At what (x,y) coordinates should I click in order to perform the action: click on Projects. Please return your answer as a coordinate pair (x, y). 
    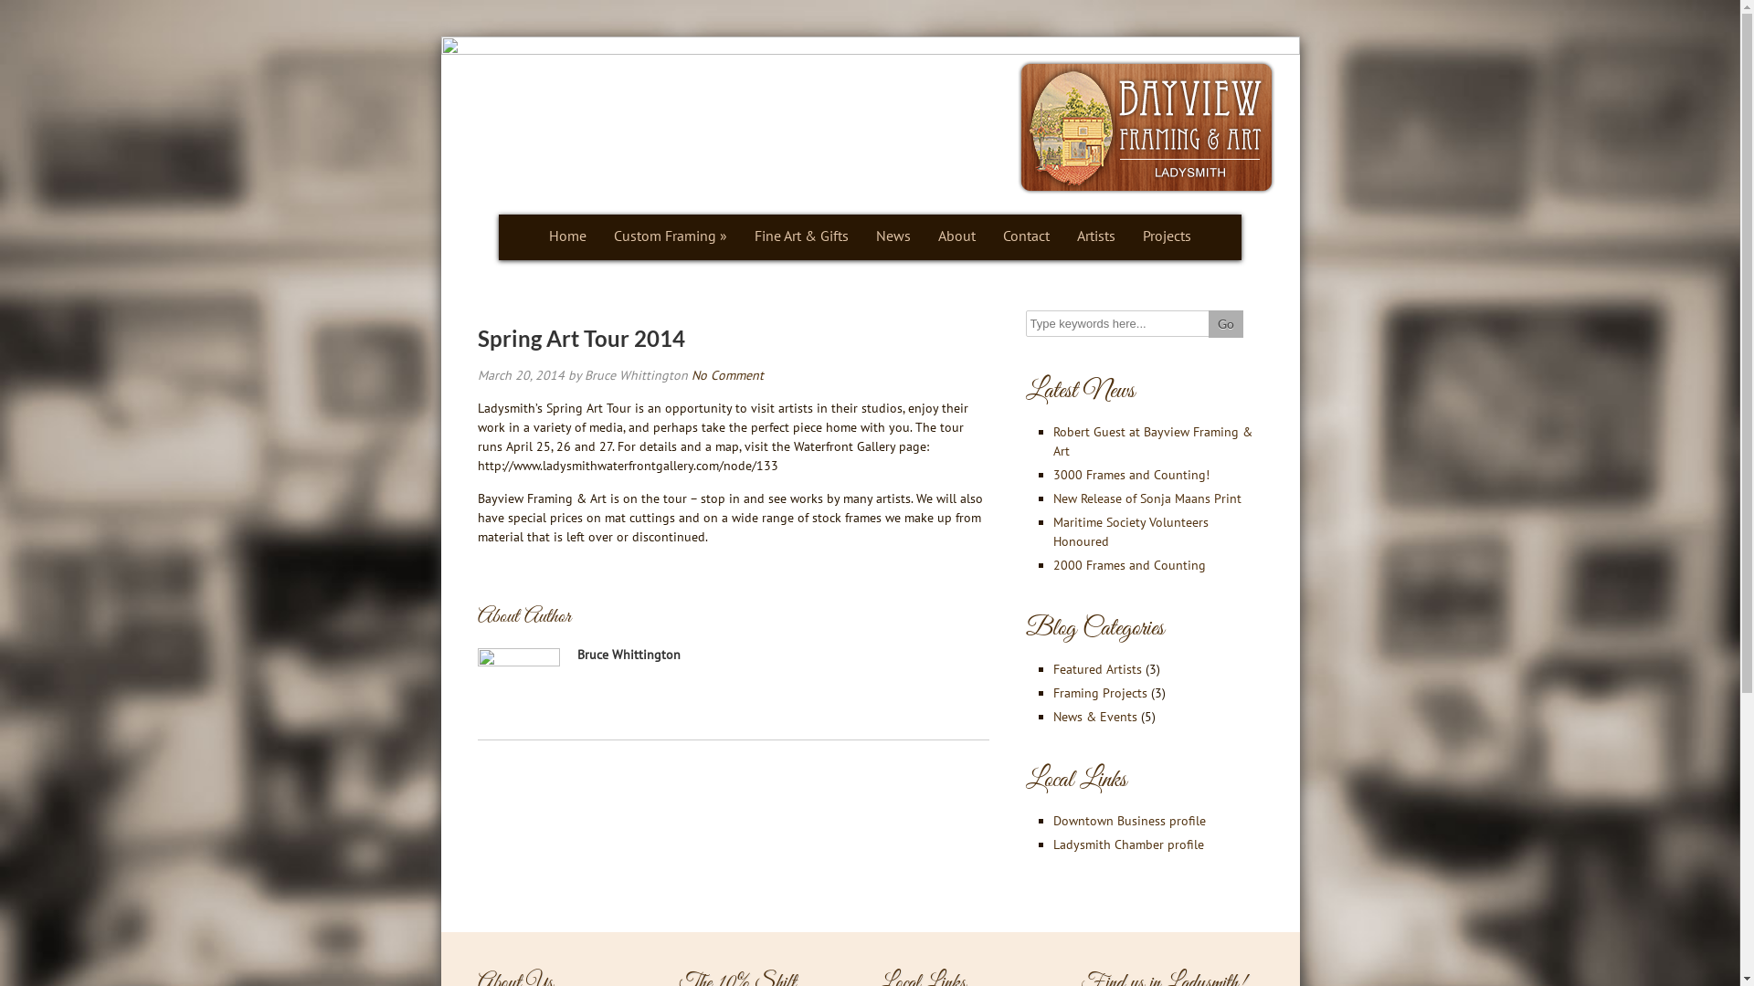
    Looking at the image, I should click on (1168, 237).